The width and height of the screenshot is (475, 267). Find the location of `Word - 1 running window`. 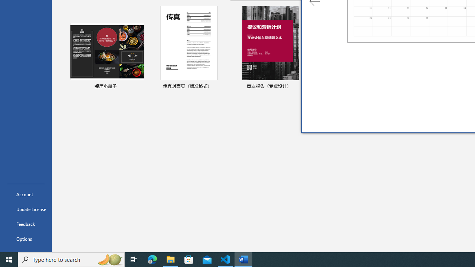

Word - 1 running window is located at coordinates (243, 260).